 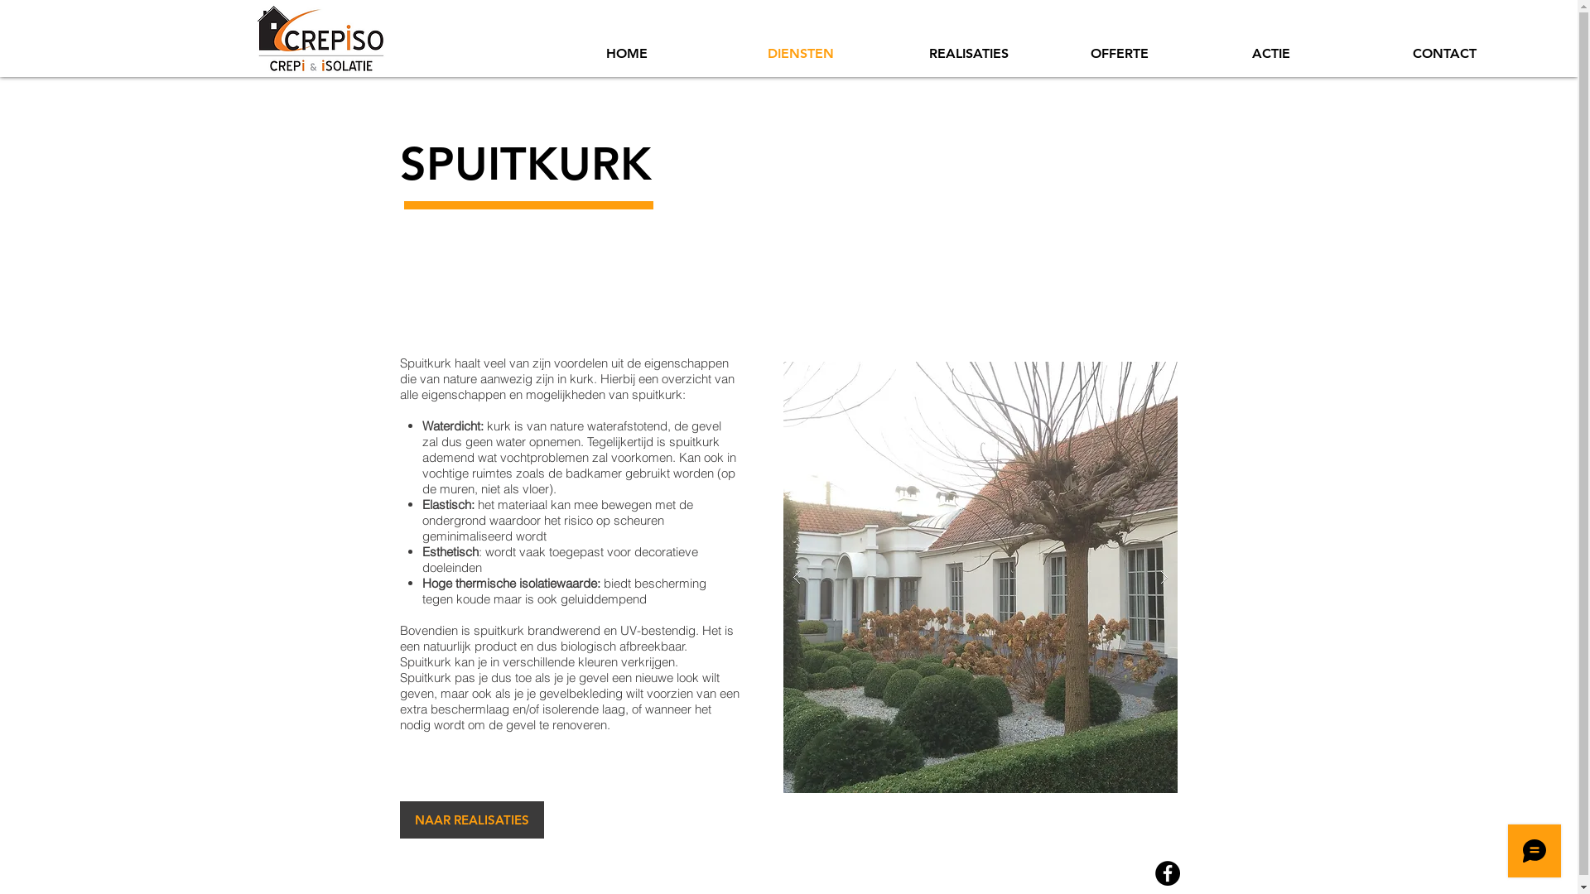 I want to click on OFFERTE, so click(x=1159, y=53).